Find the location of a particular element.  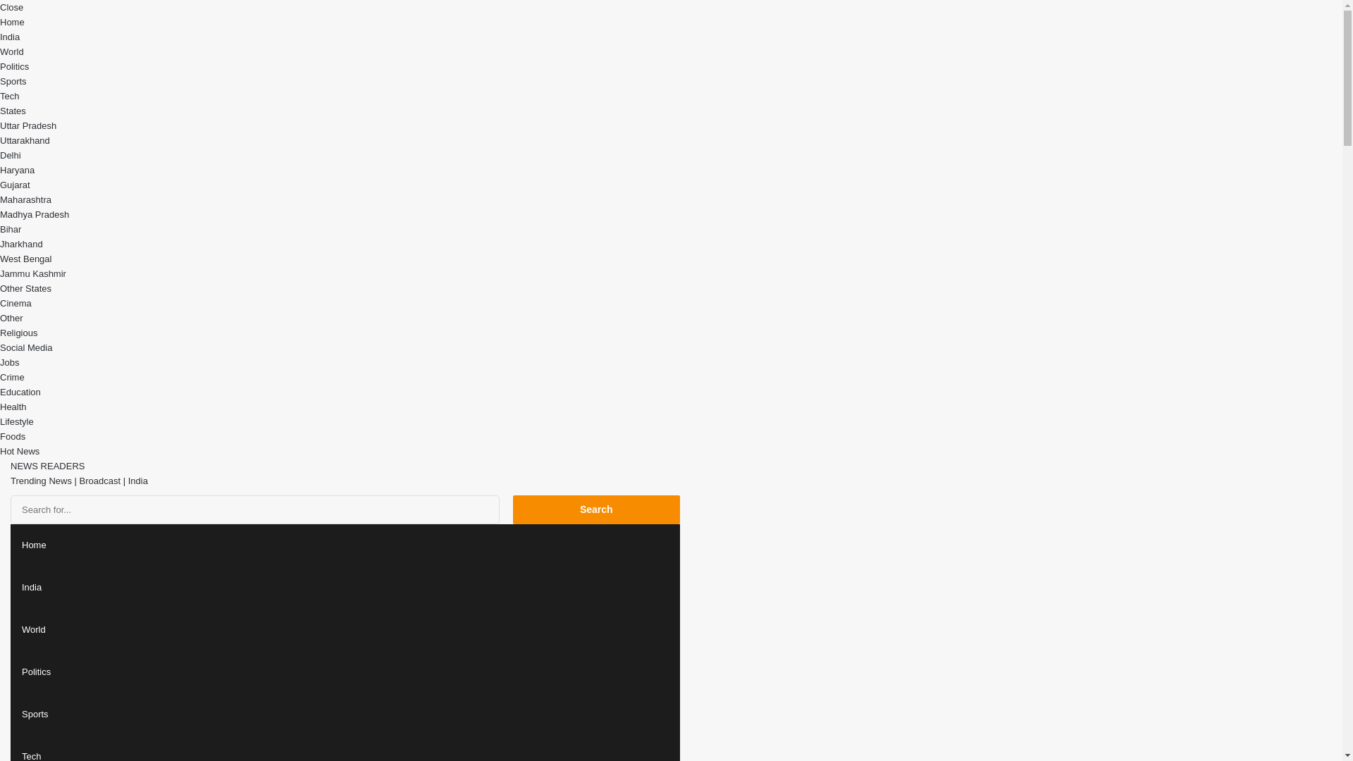

Education is located at coordinates (20, 392).